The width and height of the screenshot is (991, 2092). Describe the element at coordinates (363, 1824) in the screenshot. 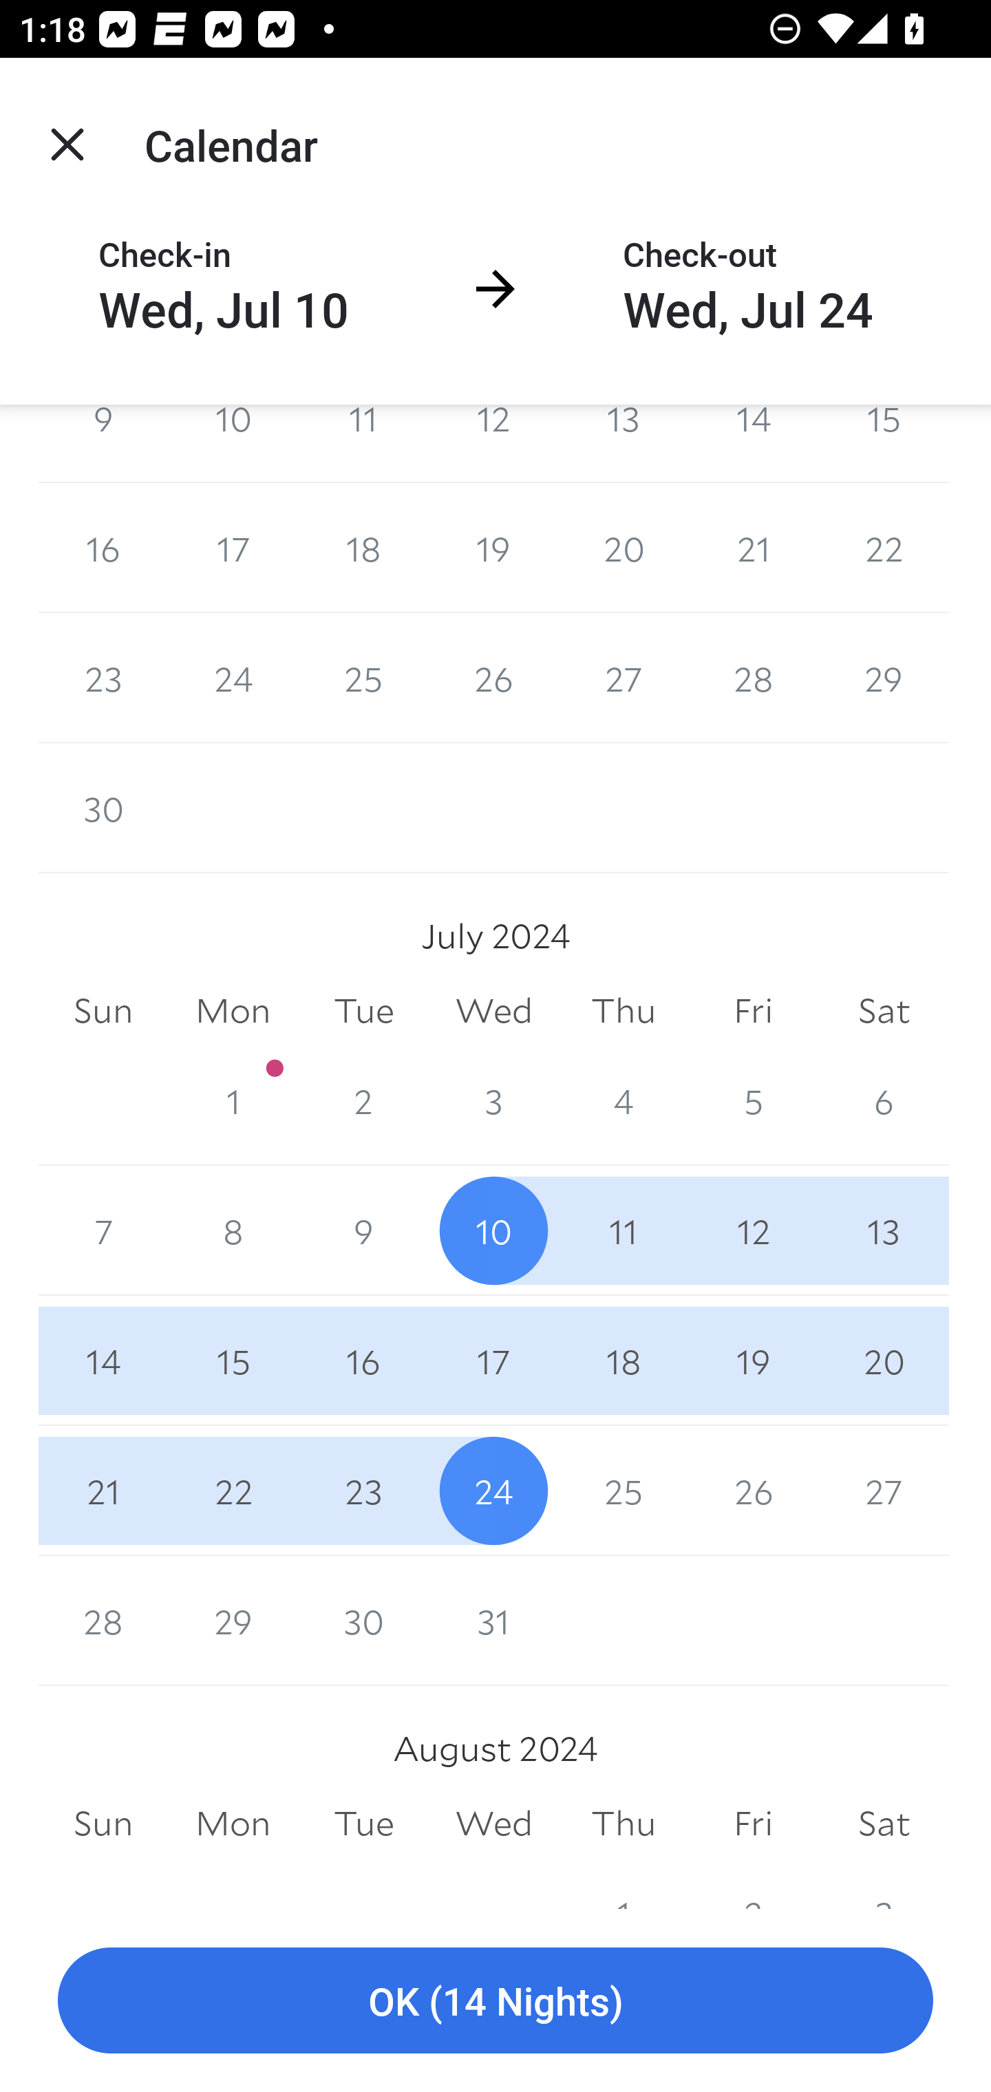

I see `Tue` at that location.